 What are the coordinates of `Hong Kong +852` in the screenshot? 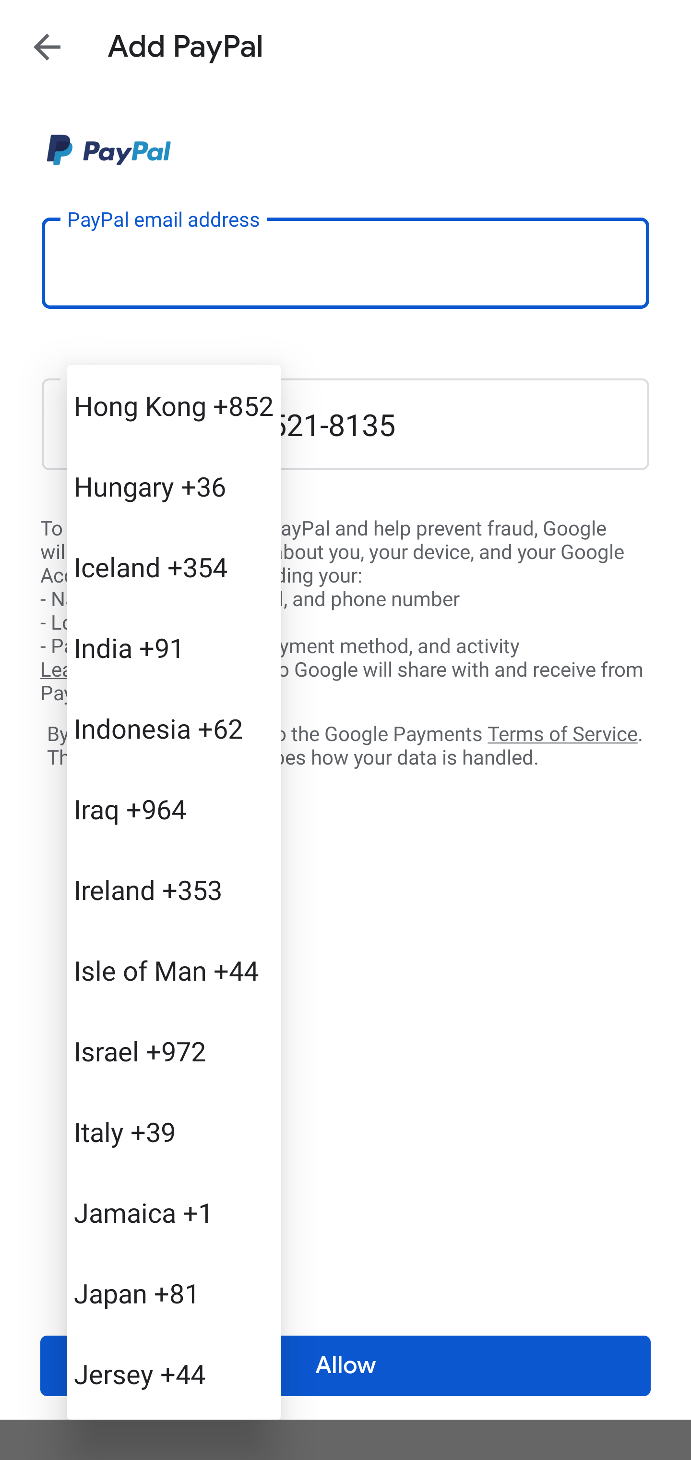 It's located at (174, 405).